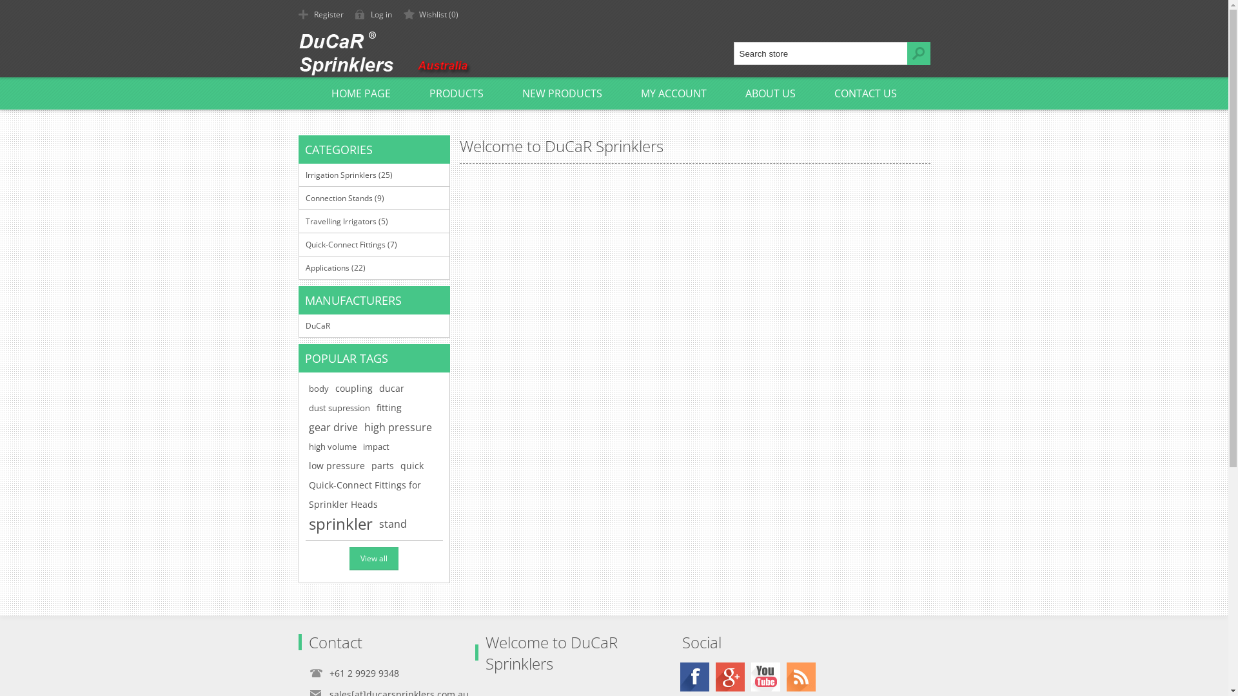 Image resolution: width=1238 pixels, height=696 pixels. I want to click on NEW PRODUCTS, so click(562, 93).